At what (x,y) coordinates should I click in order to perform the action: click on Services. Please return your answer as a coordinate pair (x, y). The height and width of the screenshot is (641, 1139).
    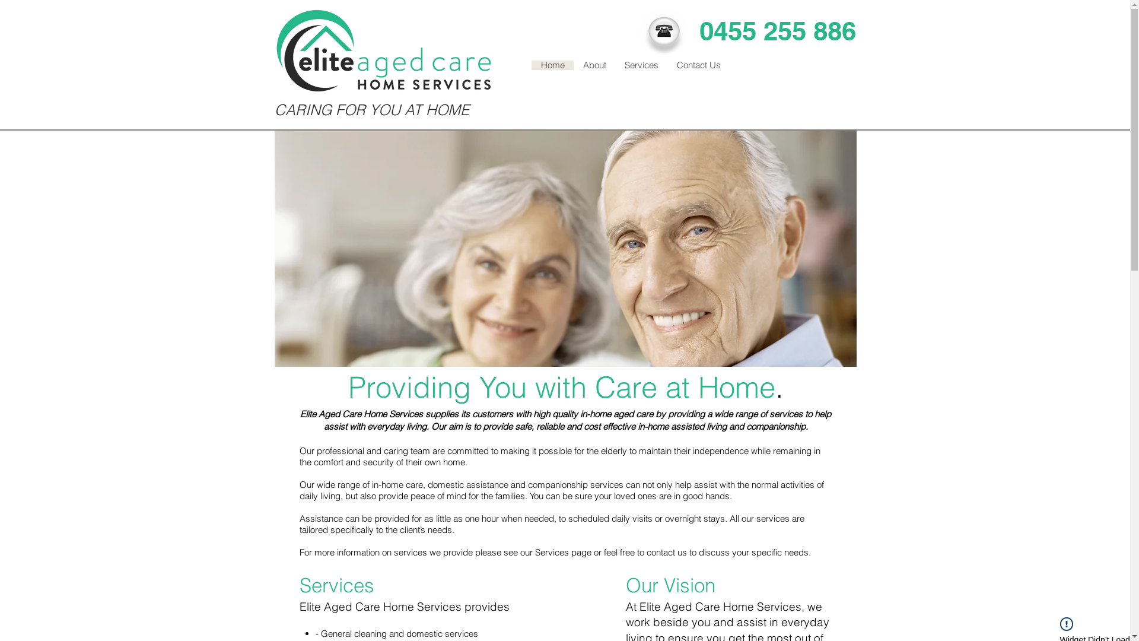
    Looking at the image, I should click on (641, 65).